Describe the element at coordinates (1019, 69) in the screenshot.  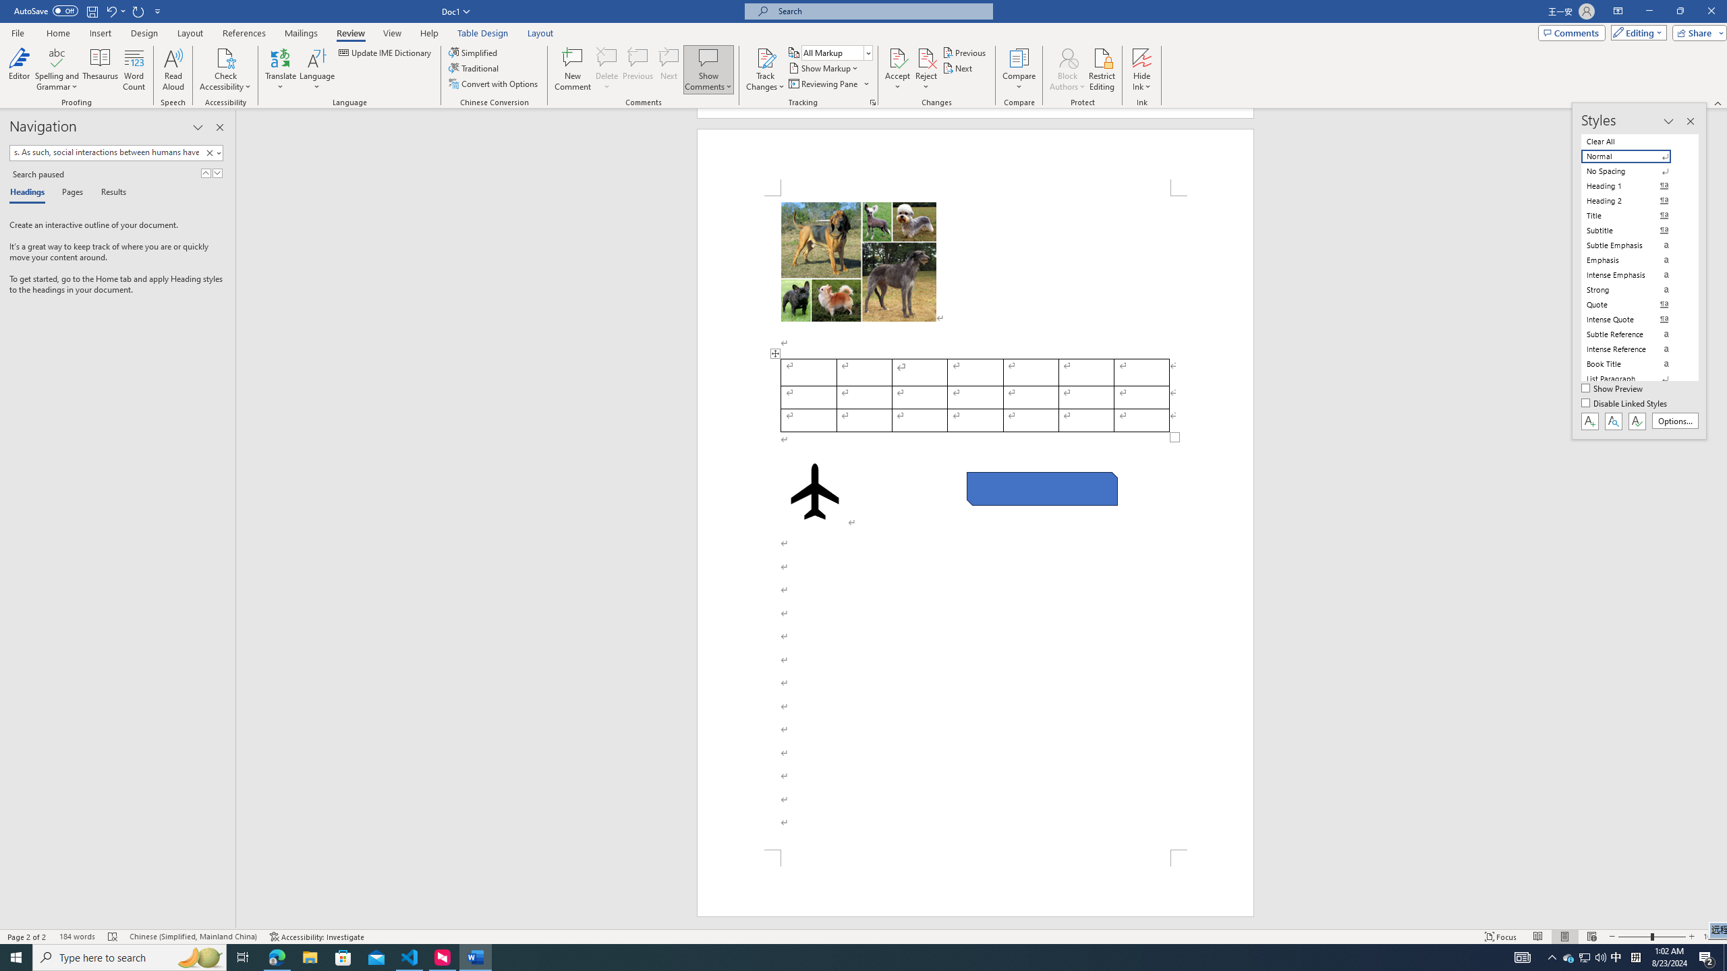
I see `Compare` at that location.